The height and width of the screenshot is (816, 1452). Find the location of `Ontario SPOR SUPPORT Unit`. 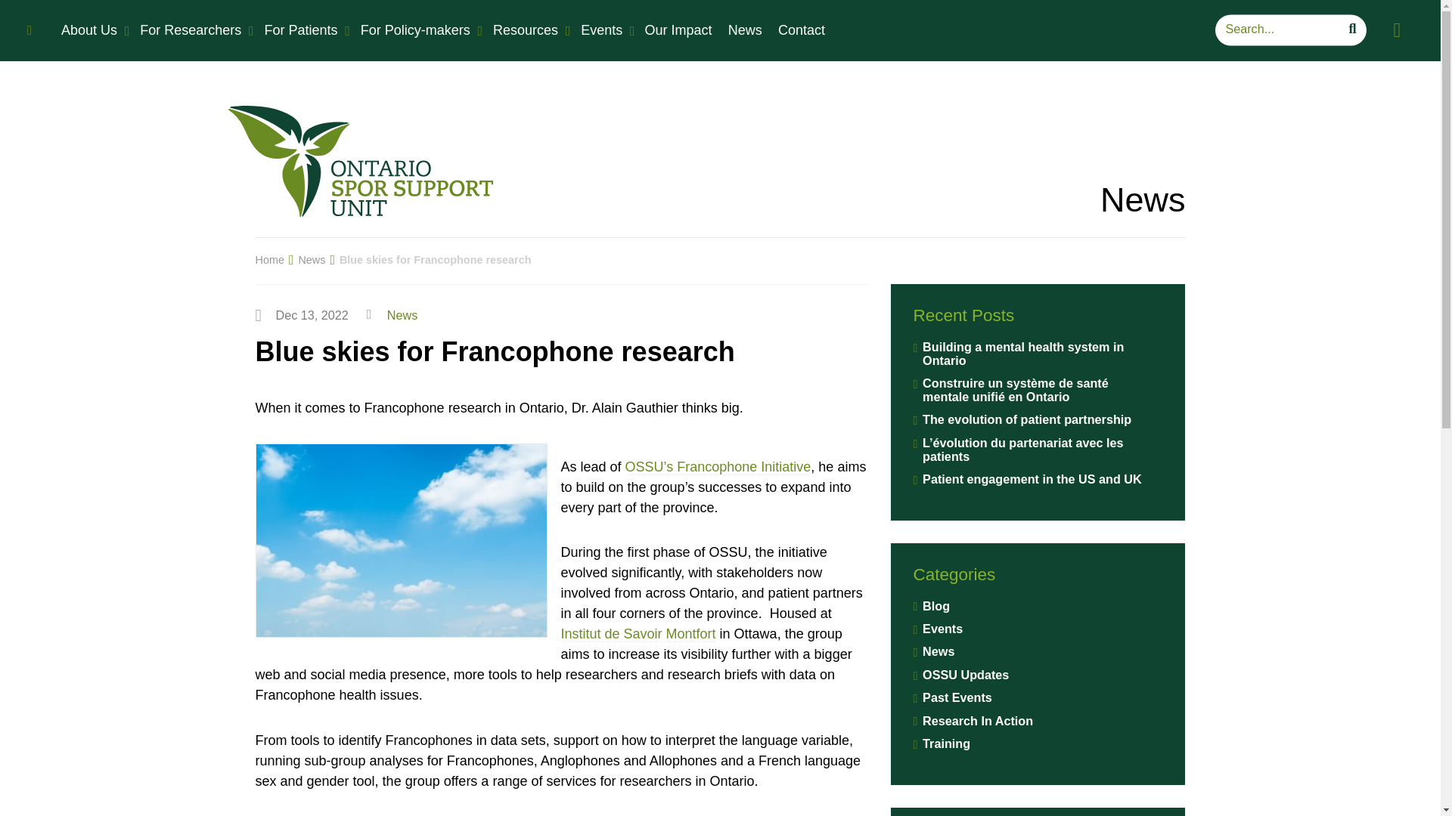

Ontario SPOR SUPPORT Unit is located at coordinates (360, 162).